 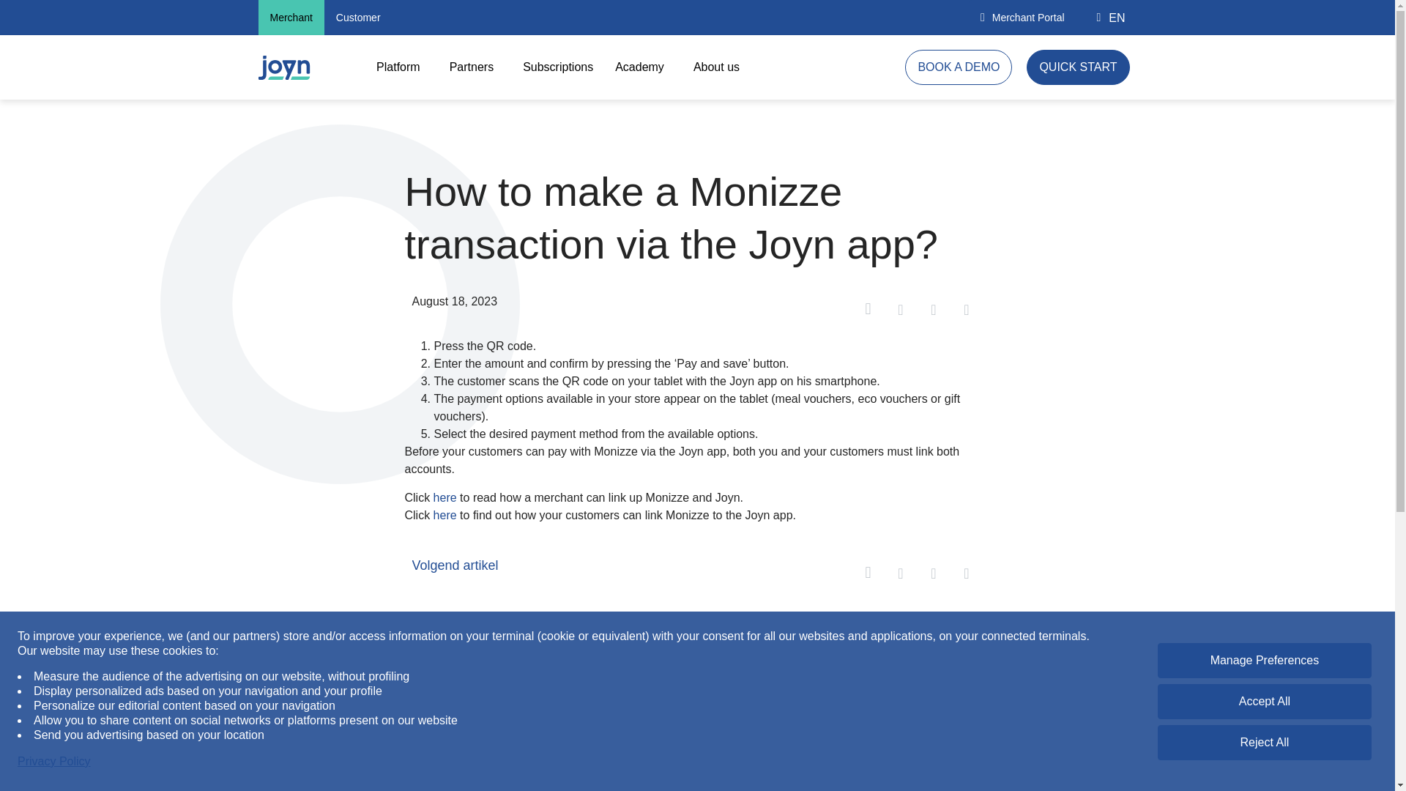 I want to click on Merchant Portal, so click(x=1022, y=18).